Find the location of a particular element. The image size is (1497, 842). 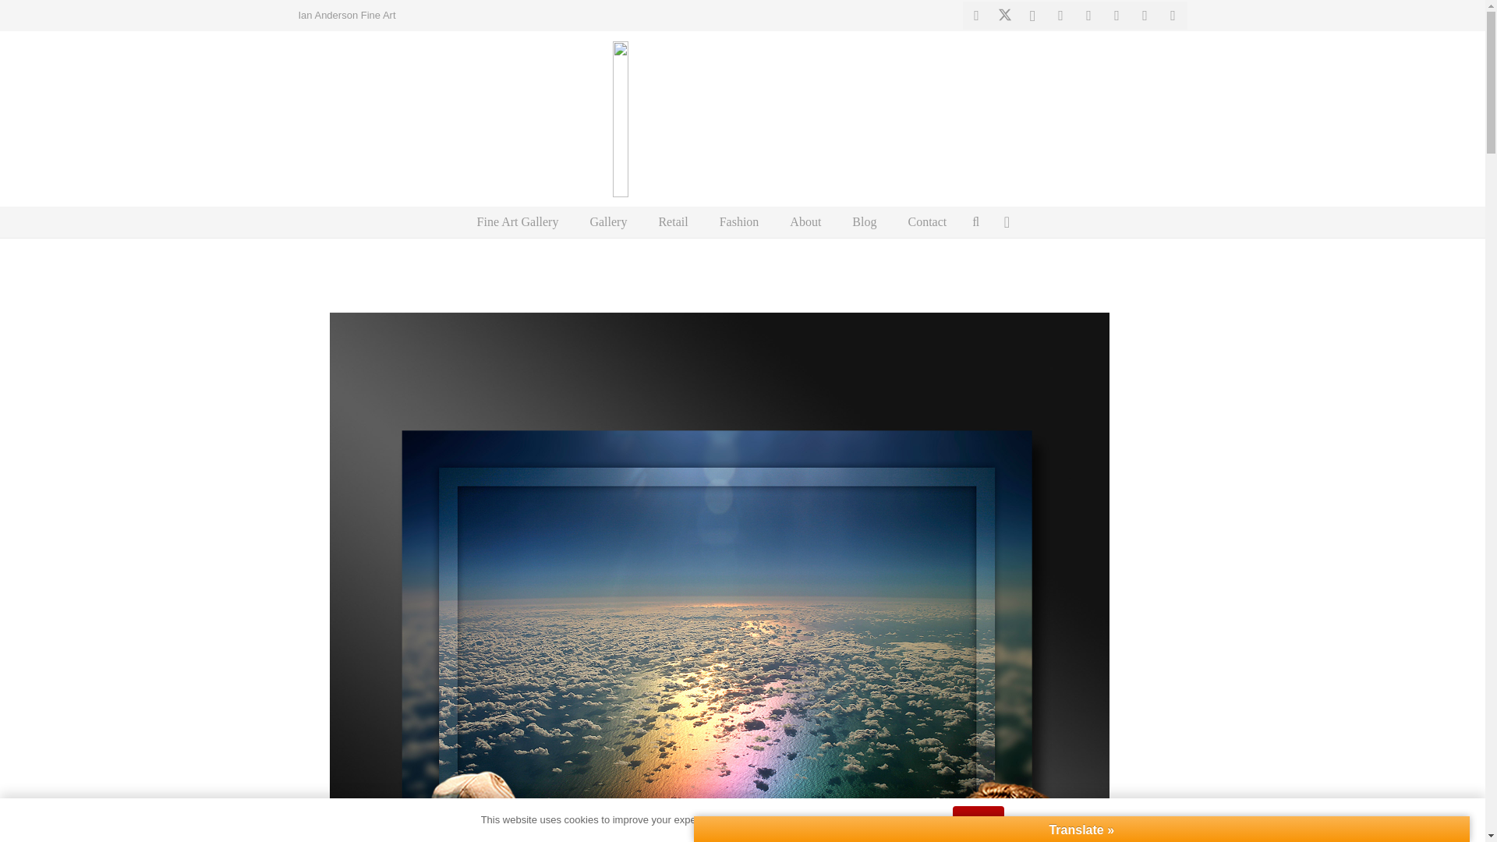

Gallery is located at coordinates (607, 221).